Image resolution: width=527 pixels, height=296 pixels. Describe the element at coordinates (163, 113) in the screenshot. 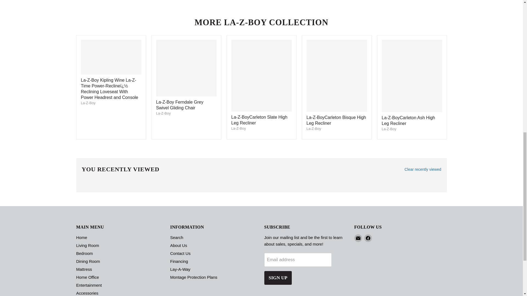

I see `La-Z-Boy` at that location.